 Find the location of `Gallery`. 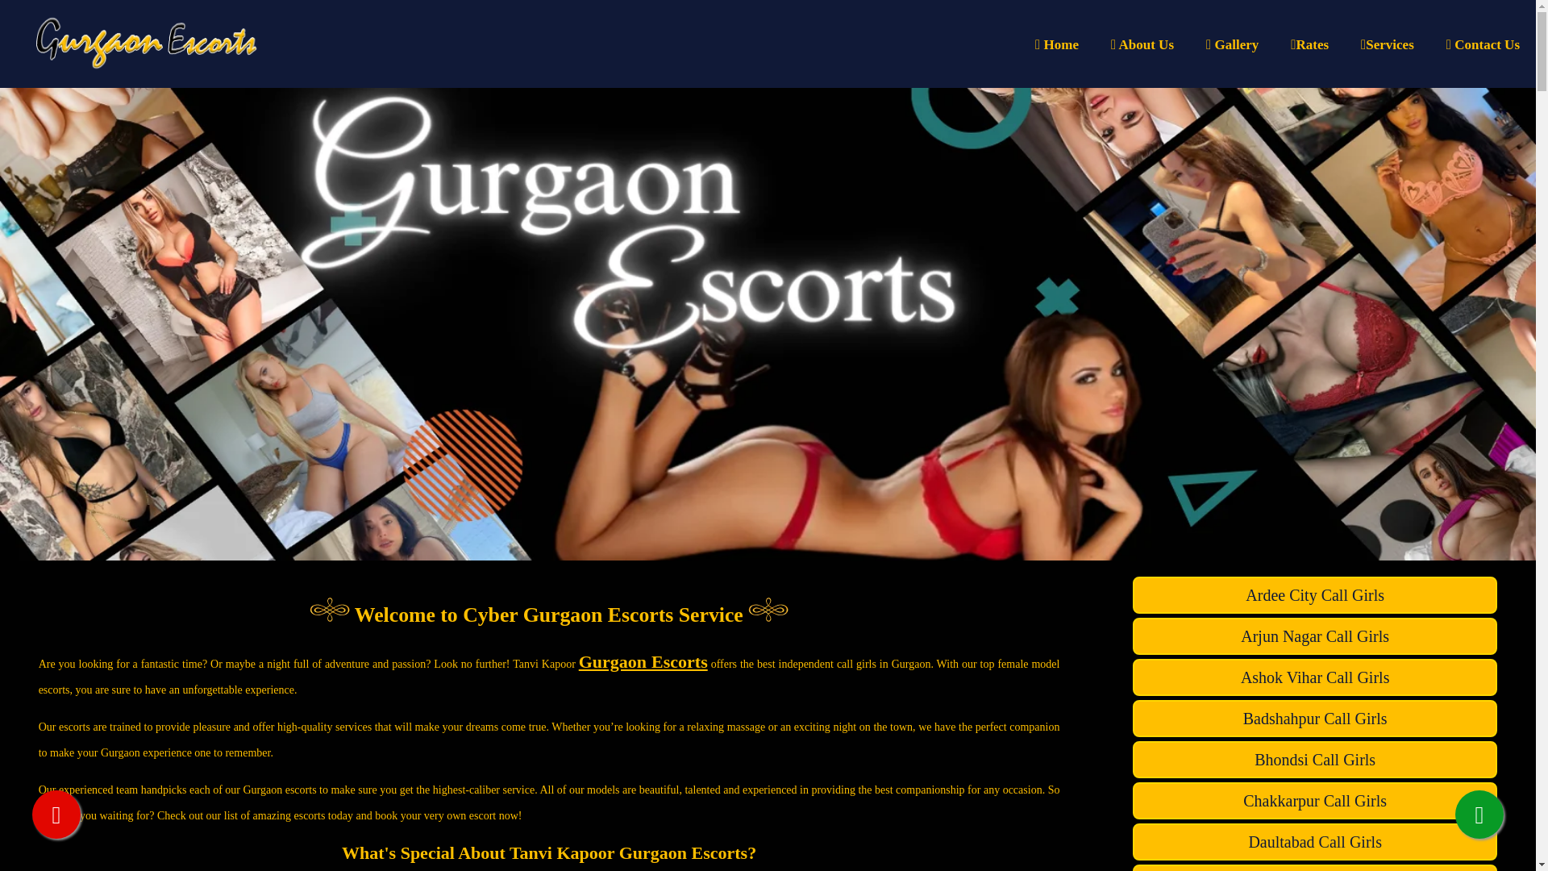

Gallery is located at coordinates (1232, 45).